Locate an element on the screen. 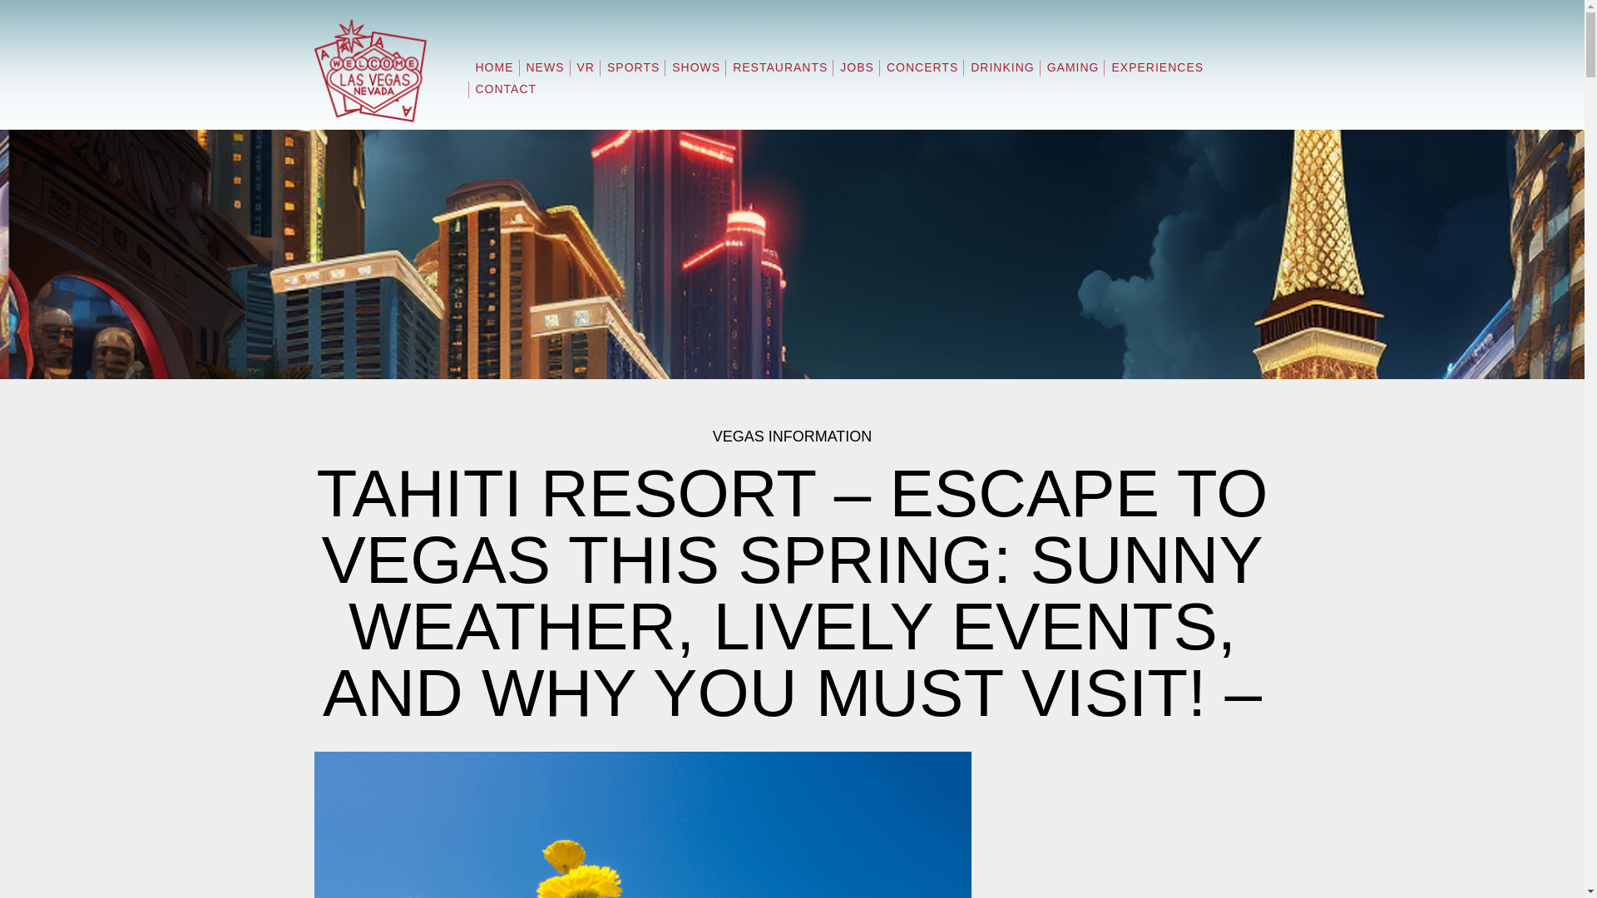  SPORTS is located at coordinates (634, 73).